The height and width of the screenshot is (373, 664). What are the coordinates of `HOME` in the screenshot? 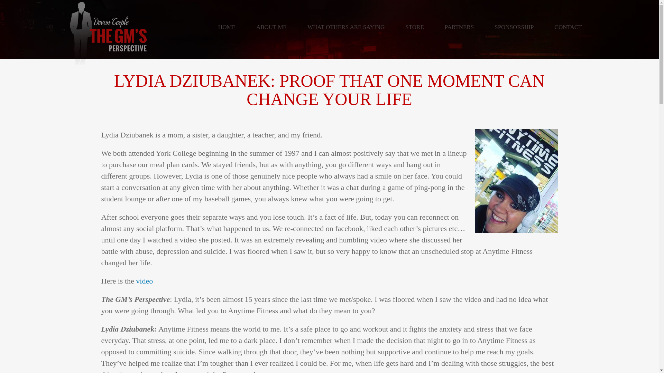 It's located at (227, 27).